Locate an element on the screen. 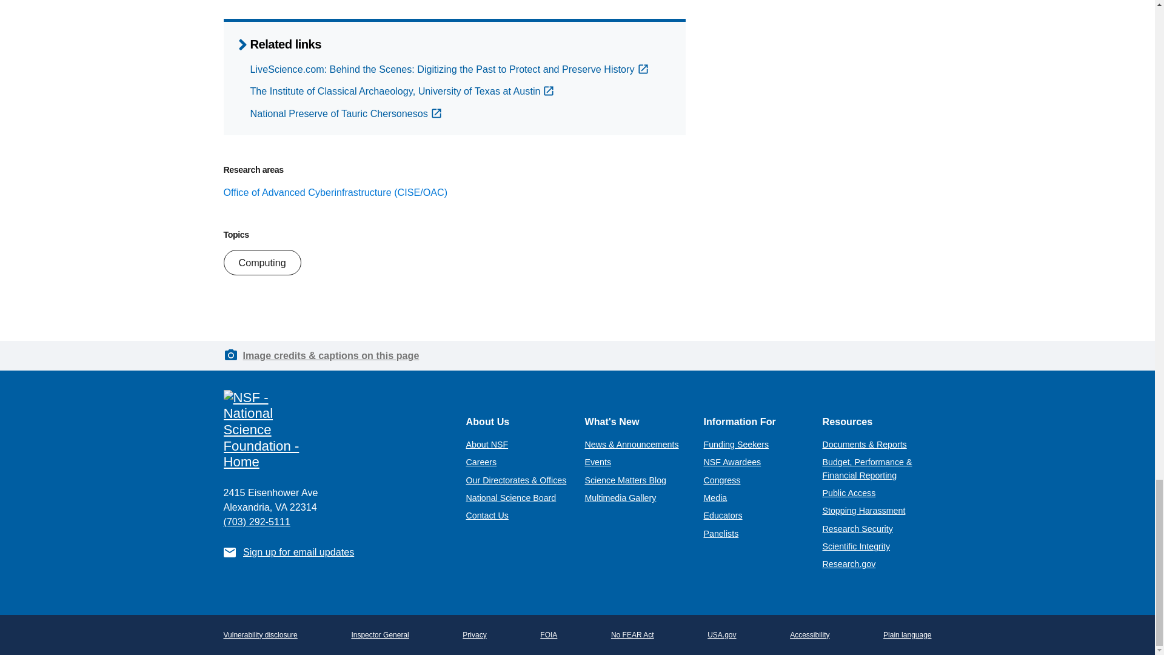 The height and width of the screenshot is (655, 1164). National Preserve of Tauric Chersonesos is located at coordinates (346, 113).